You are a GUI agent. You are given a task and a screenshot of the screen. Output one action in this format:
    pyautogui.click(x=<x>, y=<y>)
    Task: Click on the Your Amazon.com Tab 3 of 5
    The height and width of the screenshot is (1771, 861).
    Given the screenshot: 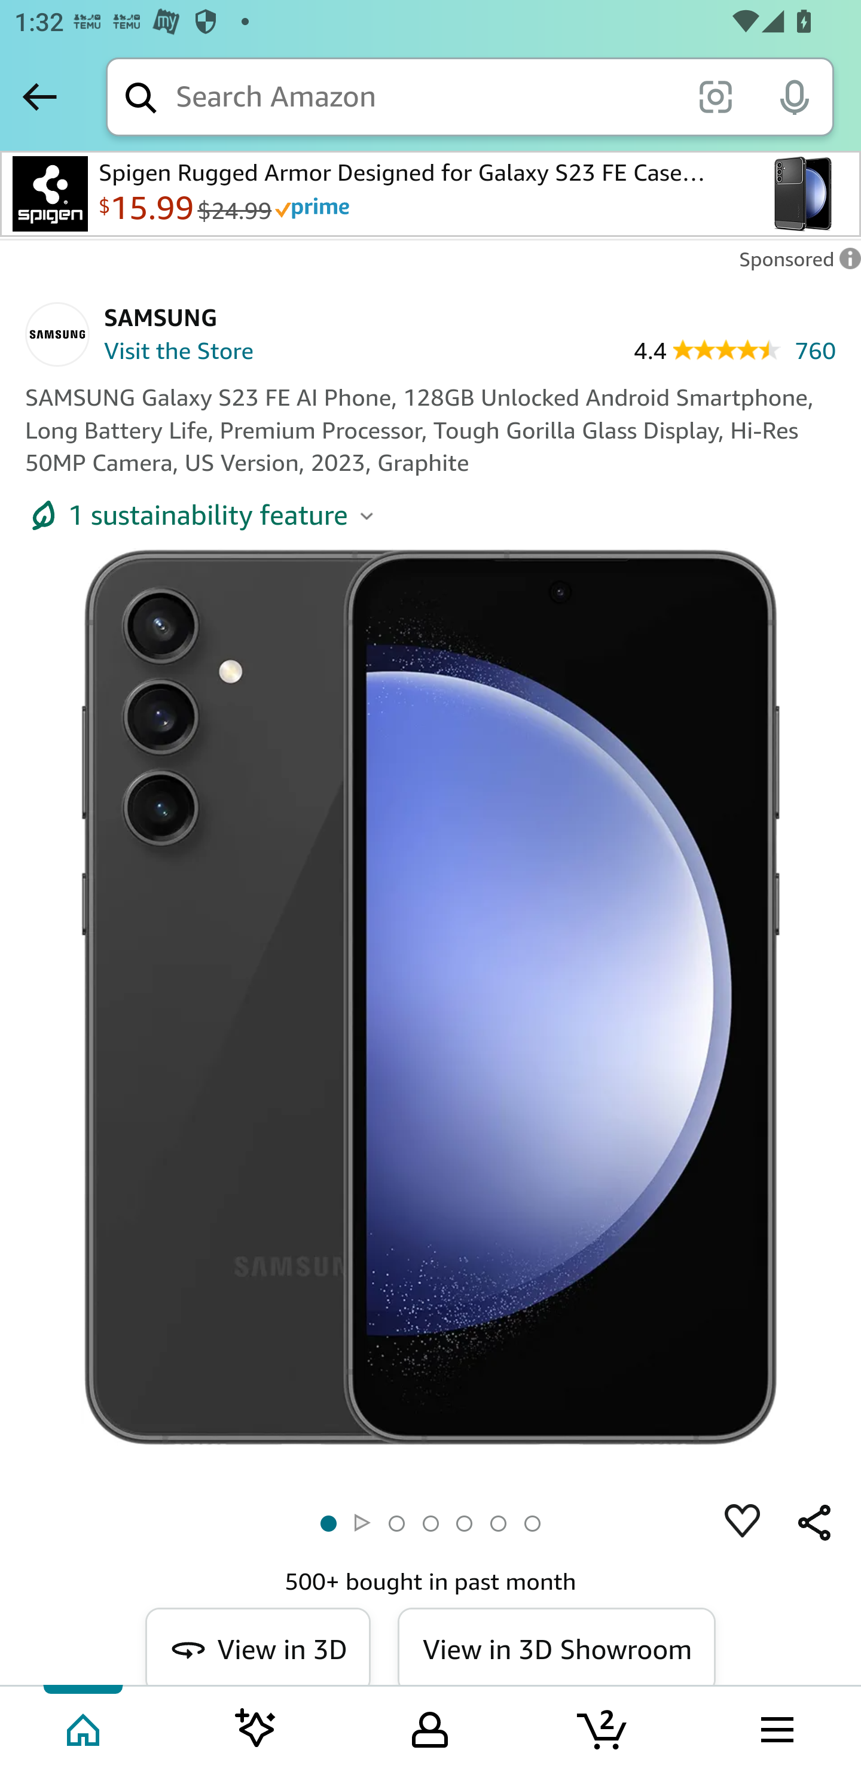 What is the action you would take?
    pyautogui.click(x=430, y=1727)
    